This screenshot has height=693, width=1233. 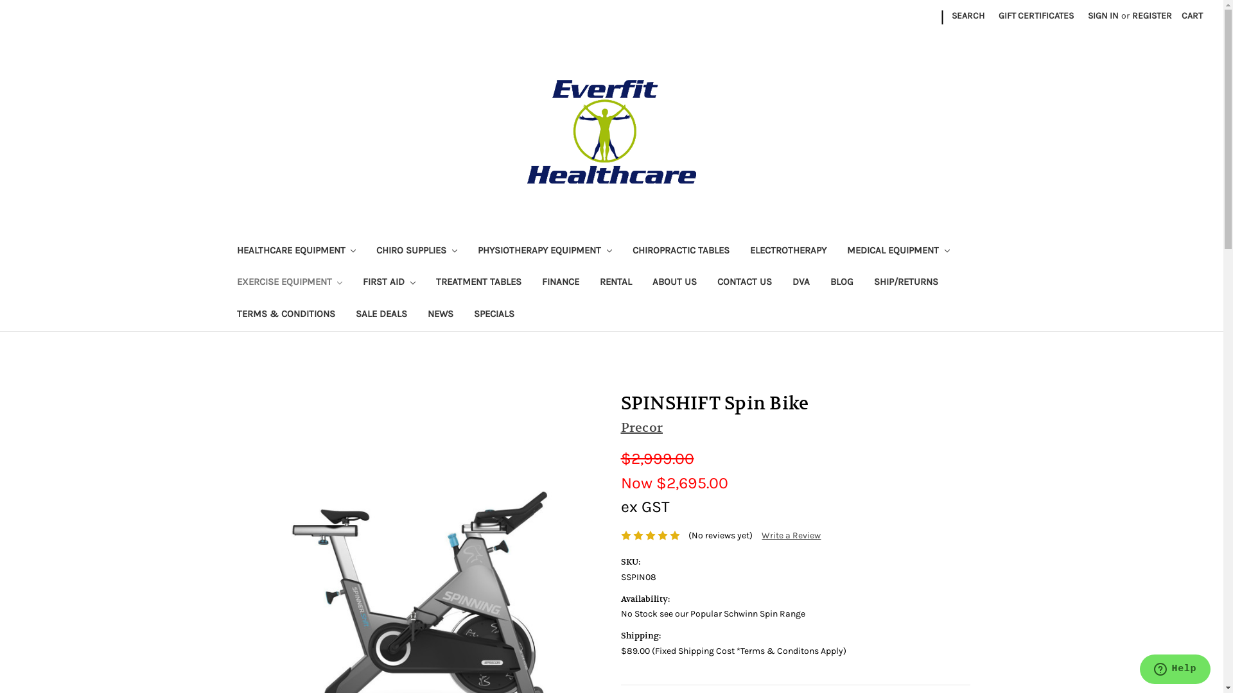 What do you see at coordinates (296, 252) in the screenshot?
I see `HEALTHCARE EQUIPMENT` at bounding box center [296, 252].